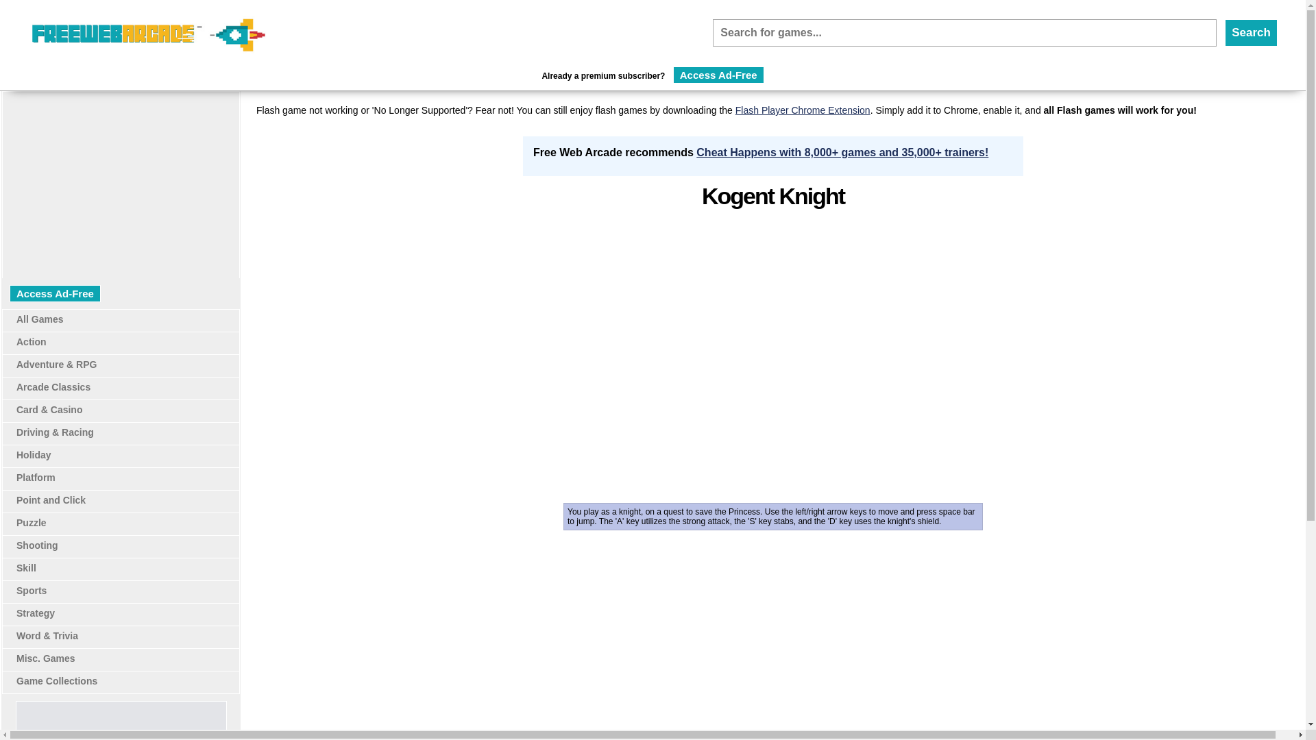  What do you see at coordinates (33, 454) in the screenshot?
I see `Holiday` at bounding box center [33, 454].